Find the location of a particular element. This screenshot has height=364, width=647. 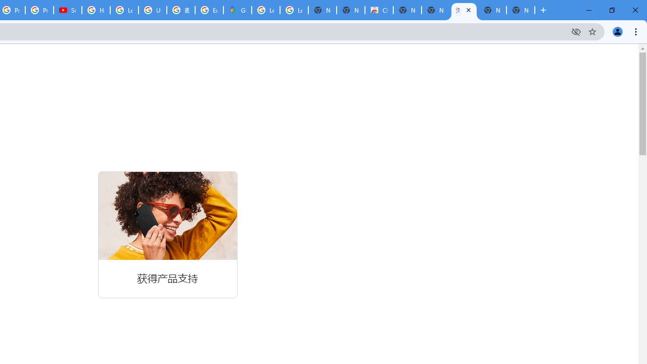

Google Maps is located at coordinates (237, 10).